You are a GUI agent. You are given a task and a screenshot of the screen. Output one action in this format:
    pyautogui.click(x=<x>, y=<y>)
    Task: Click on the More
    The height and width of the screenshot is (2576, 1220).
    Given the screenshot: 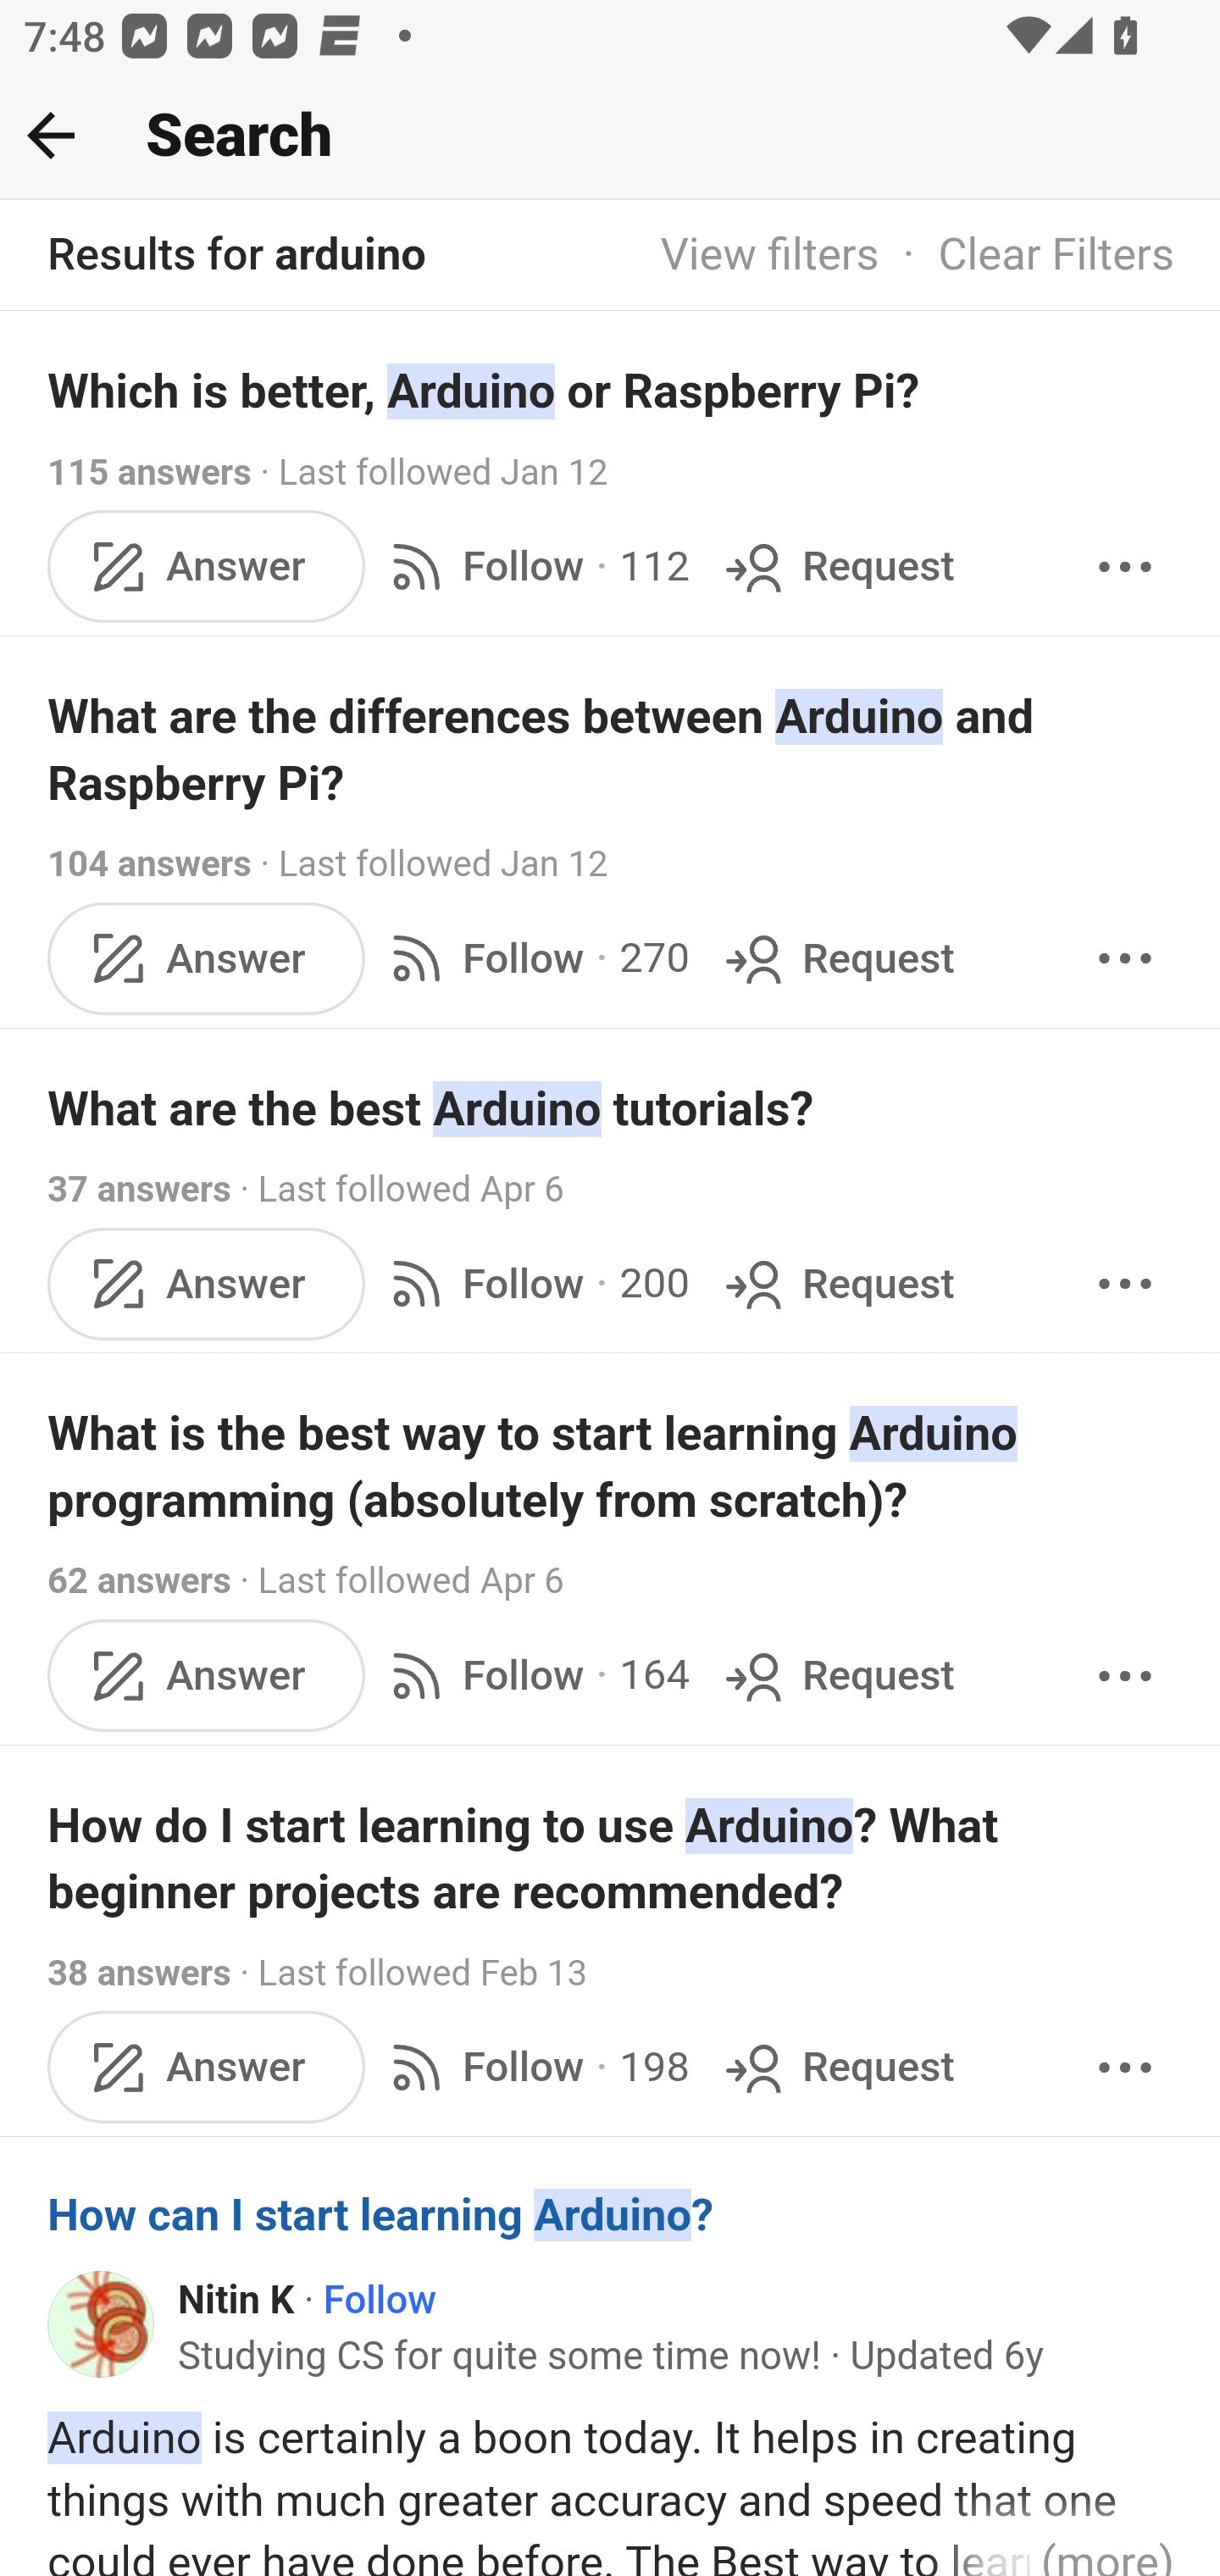 What is the action you would take?
    pyautogui.click(x=1125, y=956)
    